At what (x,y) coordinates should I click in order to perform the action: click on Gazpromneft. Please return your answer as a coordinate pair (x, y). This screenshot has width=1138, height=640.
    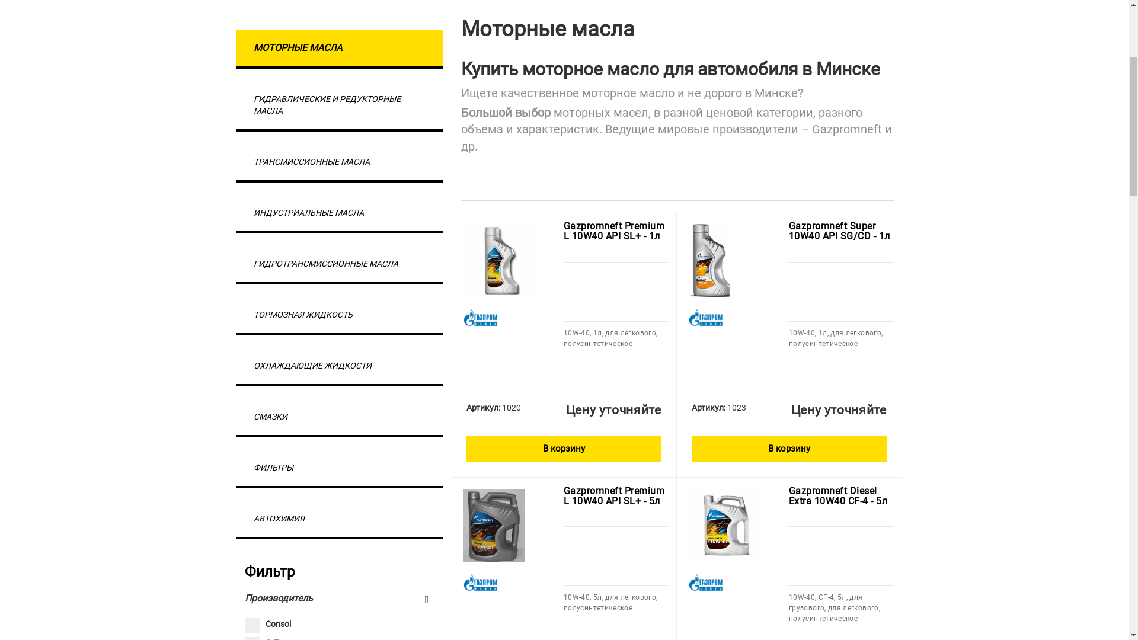
    Looking at the image, I should click on (480, 539).